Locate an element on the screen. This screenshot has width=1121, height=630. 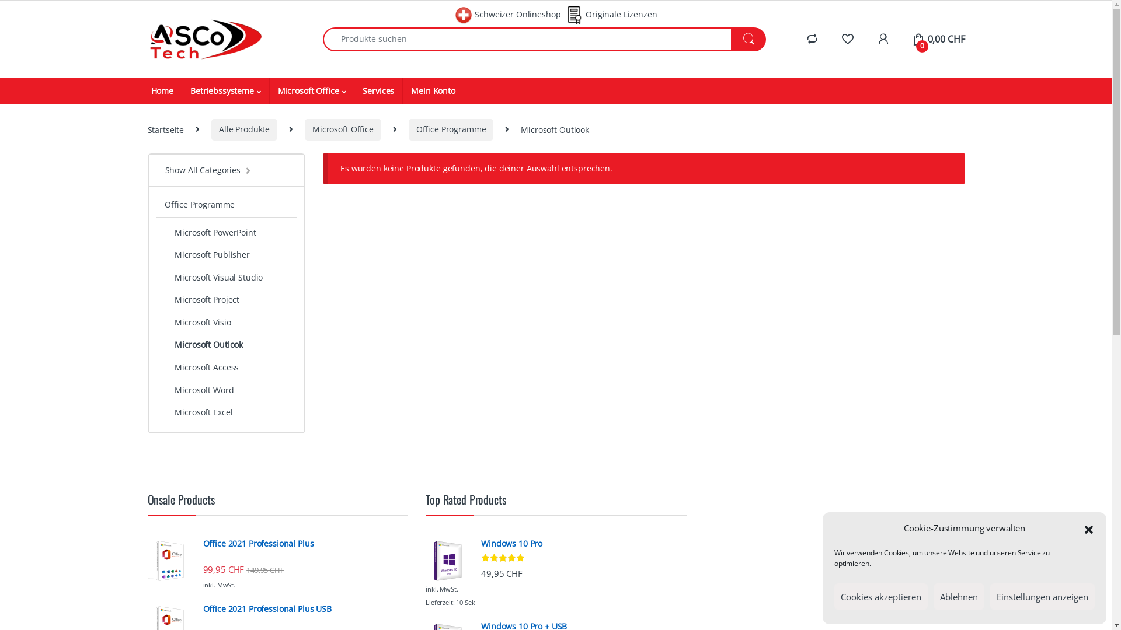
Office 2021 Professional Plus is located at coordinates (278, 544).